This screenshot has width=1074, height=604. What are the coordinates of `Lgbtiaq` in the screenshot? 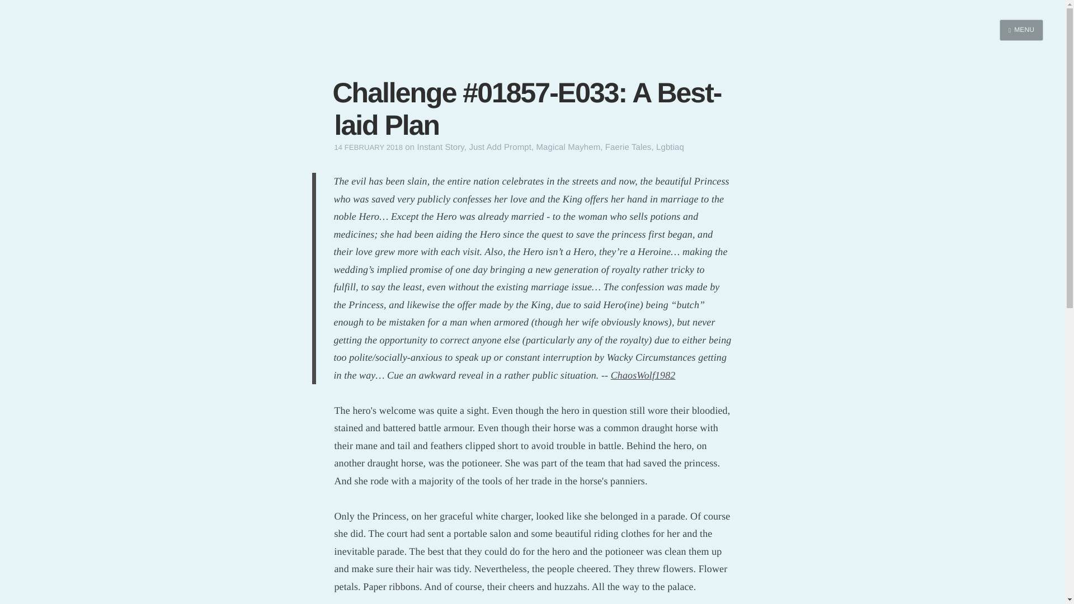 It's located at (670, 147).